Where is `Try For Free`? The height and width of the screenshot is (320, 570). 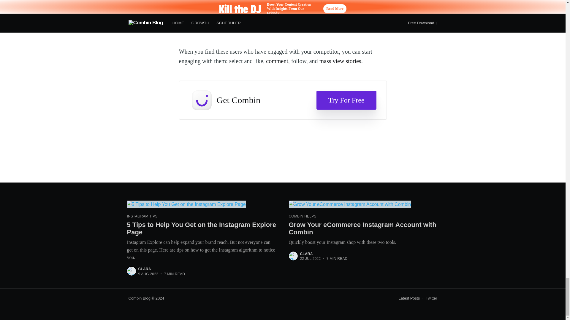
Try For Free is located at coordinates (346, 100).